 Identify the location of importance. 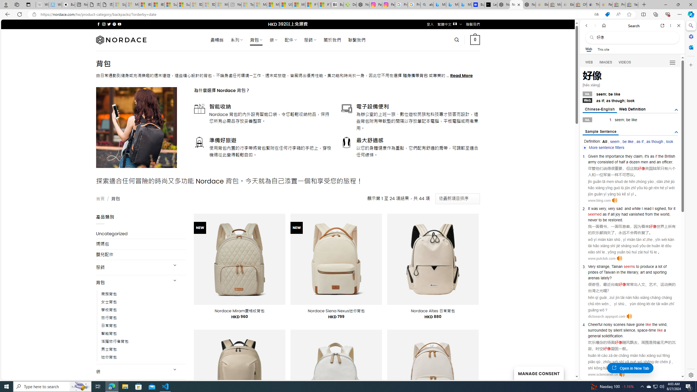
(615, 156).